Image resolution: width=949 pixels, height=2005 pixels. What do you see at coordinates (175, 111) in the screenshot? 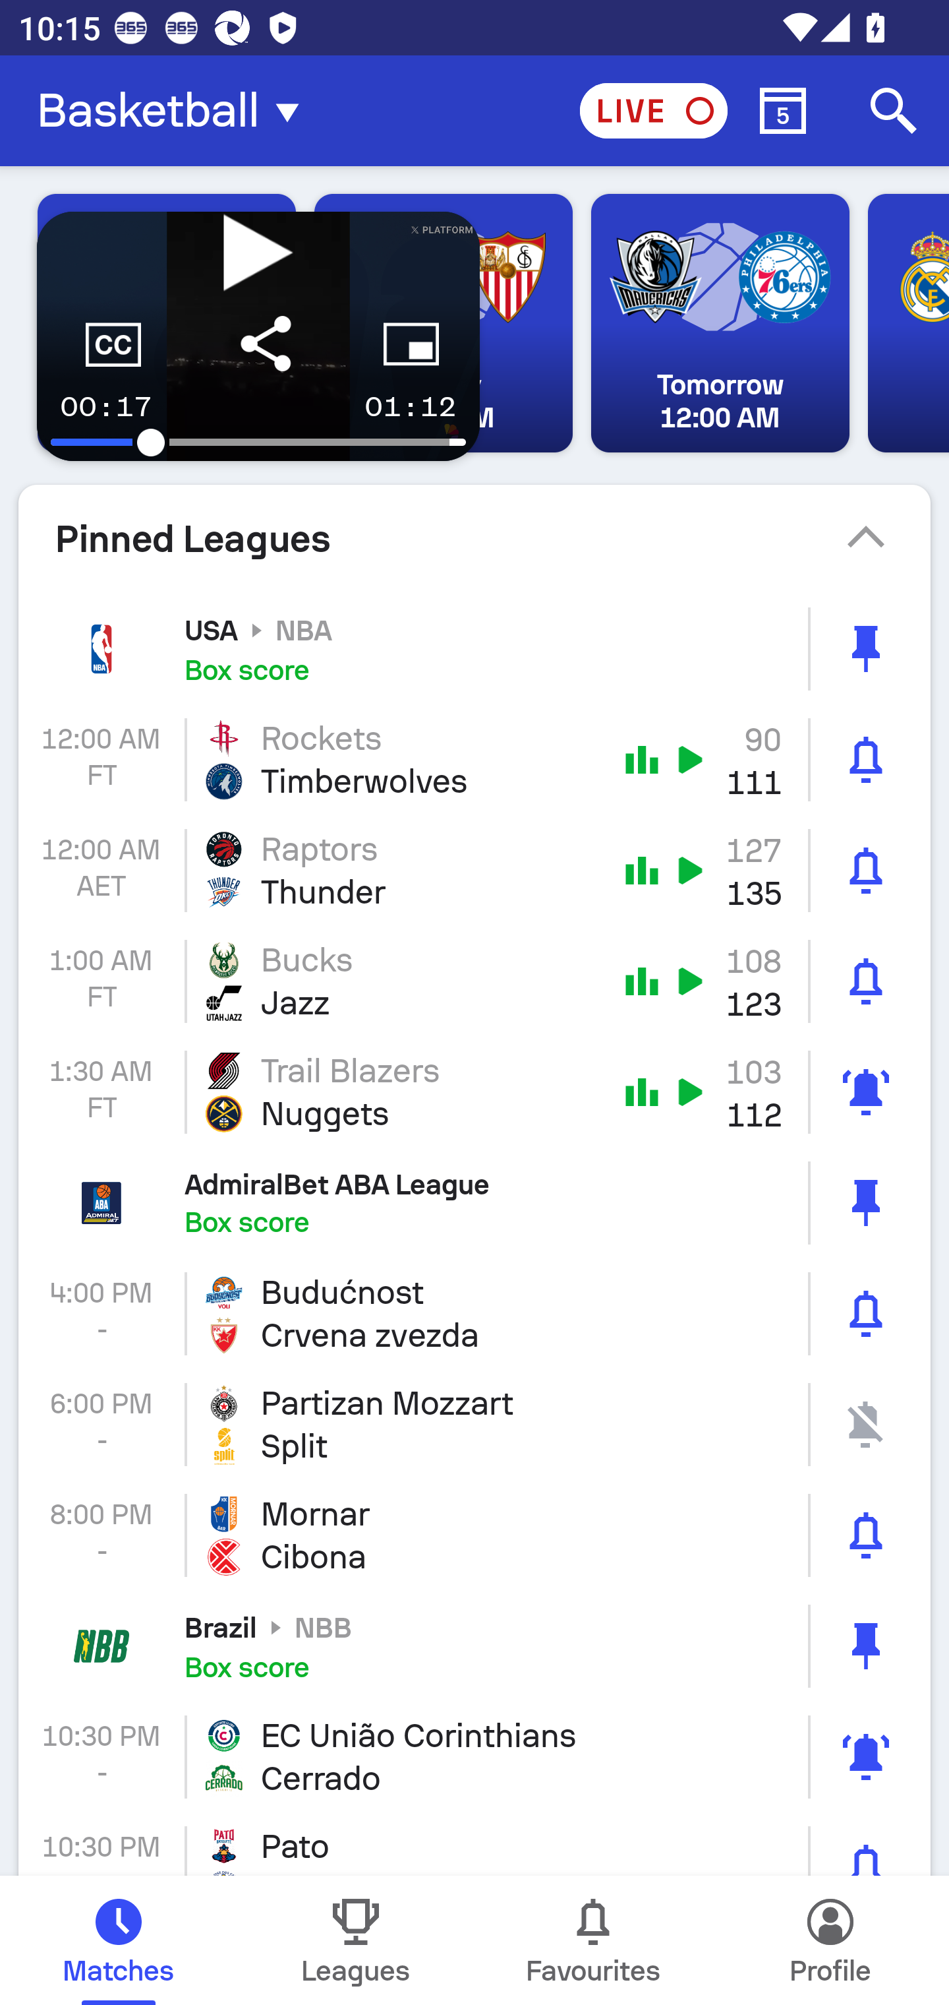
I see `Basketball` at bounding box center [175, 111].